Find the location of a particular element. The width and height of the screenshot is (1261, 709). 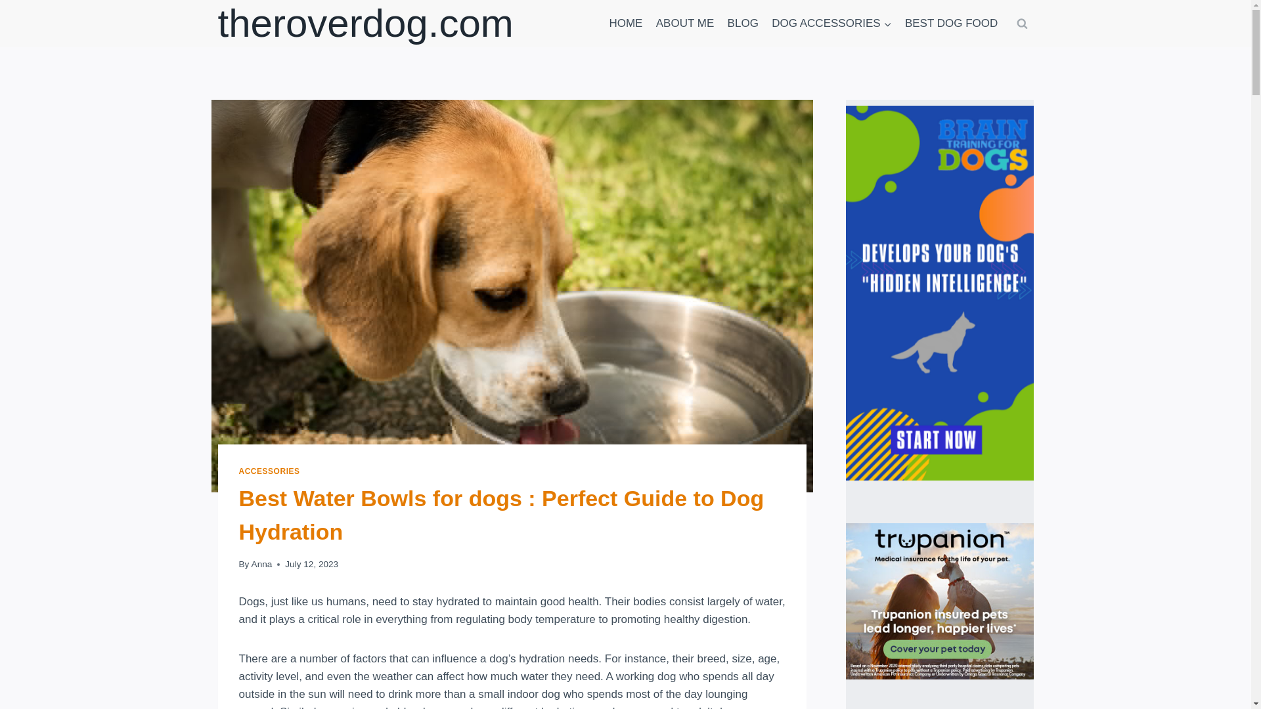

BLOG is located at coordinates (742, 24).